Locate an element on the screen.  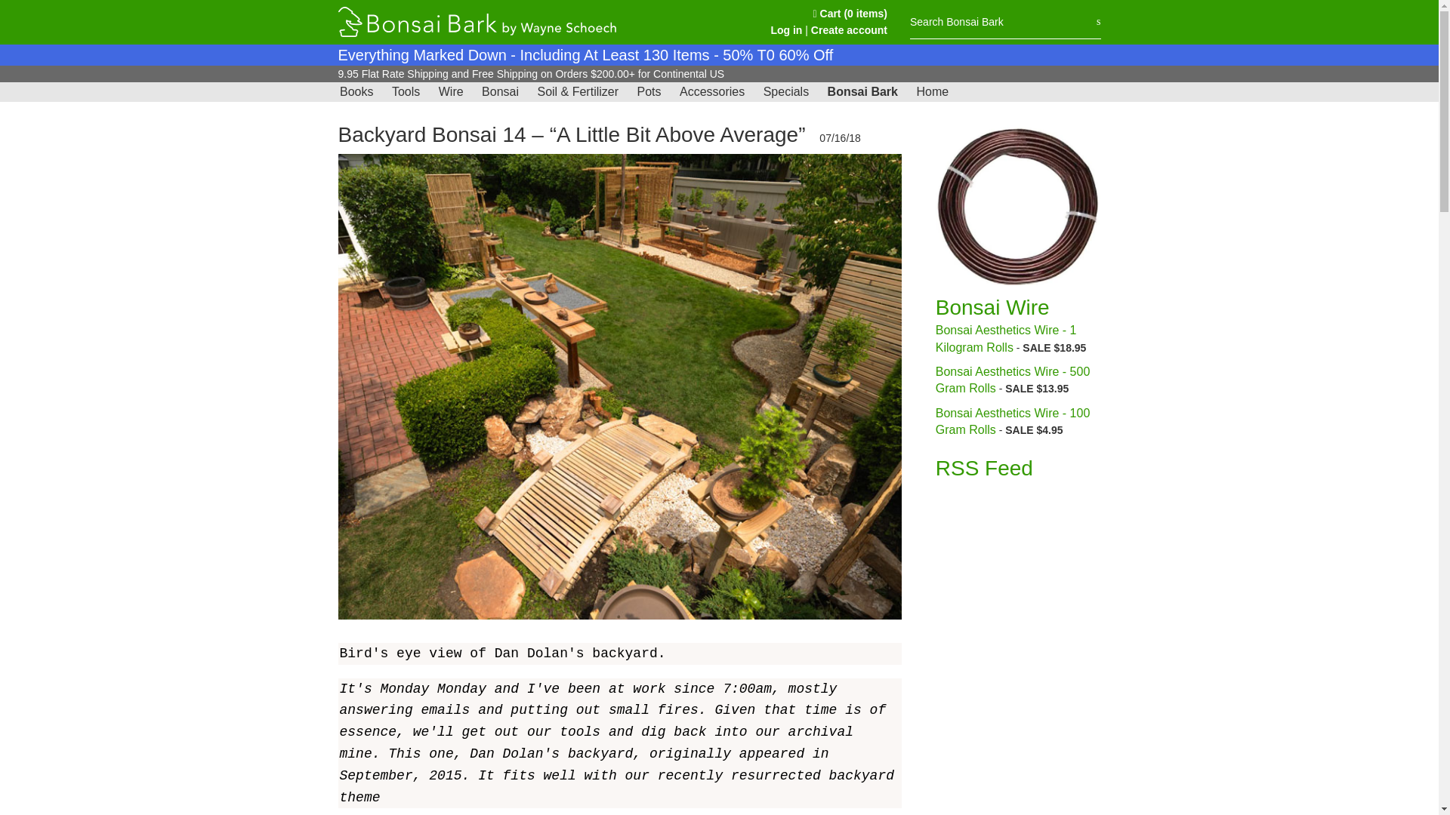
Pots is located at coordinates (649, 92).